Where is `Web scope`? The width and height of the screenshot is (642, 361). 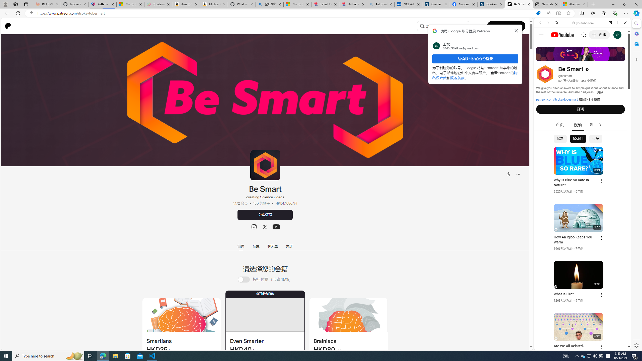
Web scope is located at coordinates (542, 45).